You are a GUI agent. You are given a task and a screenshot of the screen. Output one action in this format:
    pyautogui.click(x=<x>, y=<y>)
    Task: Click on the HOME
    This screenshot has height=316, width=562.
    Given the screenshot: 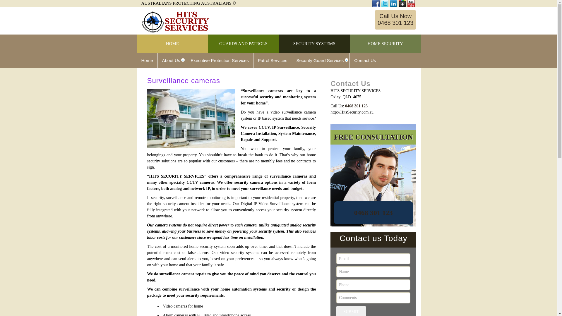 What is the action you would take?
    pyautogui.click(x=173, y=44)
    